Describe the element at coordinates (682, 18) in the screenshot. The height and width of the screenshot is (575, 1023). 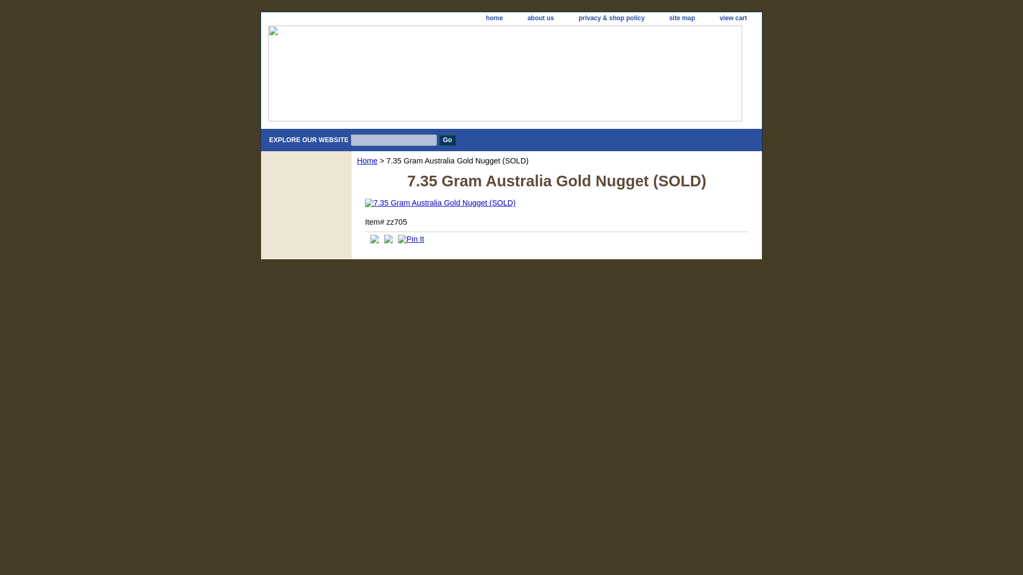
I see `site map` at that location.